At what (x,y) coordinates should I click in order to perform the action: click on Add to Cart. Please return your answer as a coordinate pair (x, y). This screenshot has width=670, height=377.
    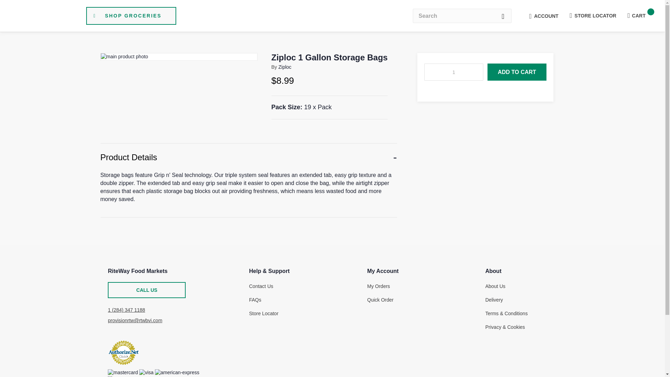
    Looking at the image, I should click on (517, 72).